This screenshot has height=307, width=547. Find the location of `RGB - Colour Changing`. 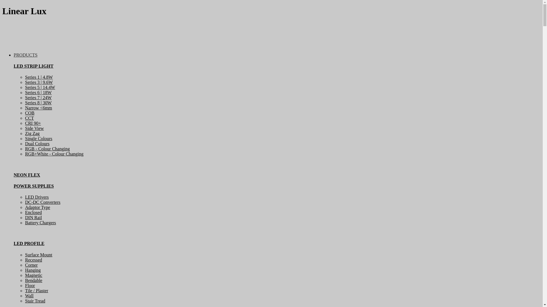

RGB - Colour Changing is located at coordinates (47, 149).